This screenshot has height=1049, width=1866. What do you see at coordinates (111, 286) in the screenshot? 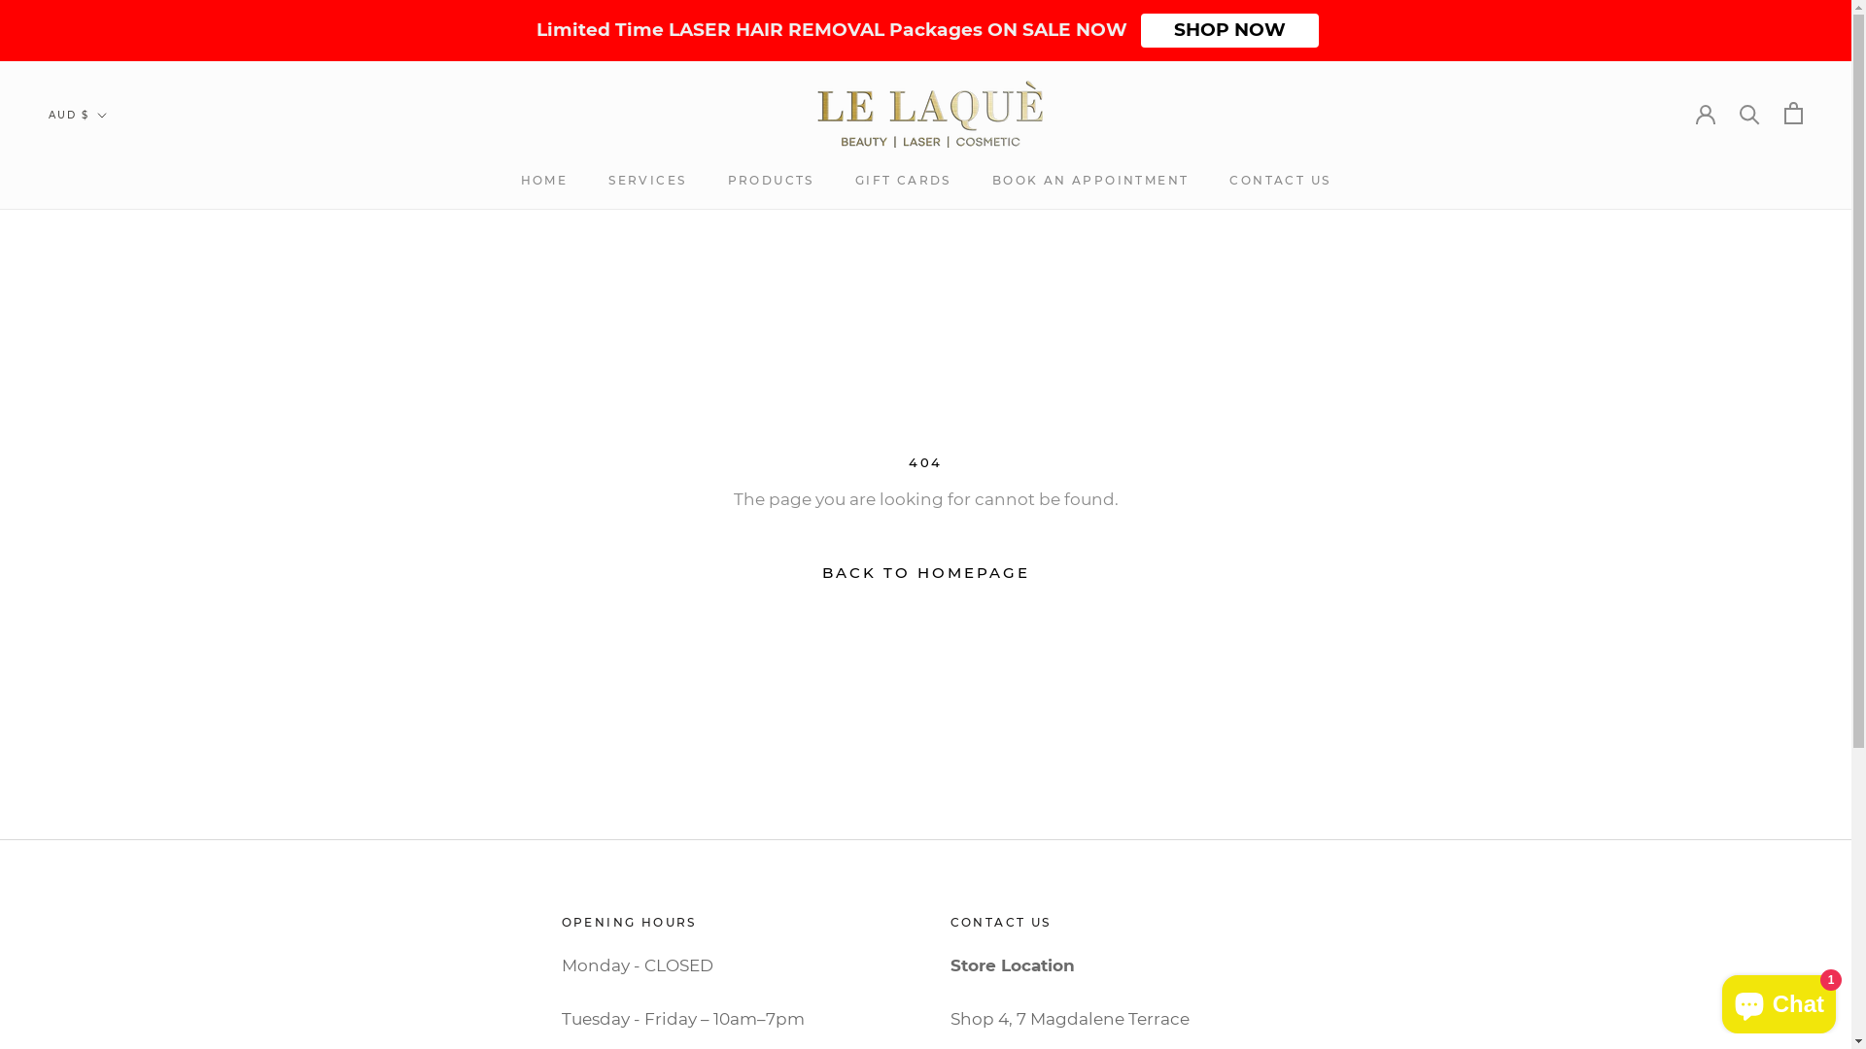
I see `AUD` at bounding box center [111, 286].